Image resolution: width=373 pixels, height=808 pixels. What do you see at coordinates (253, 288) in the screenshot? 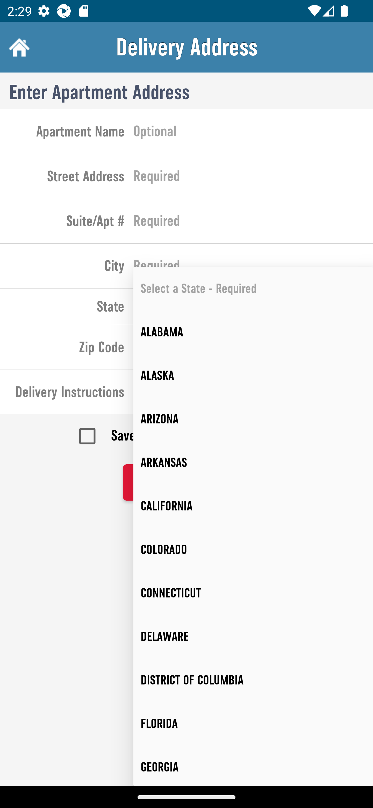
I see `Select a State - Required` at bounding box center [253, 288].